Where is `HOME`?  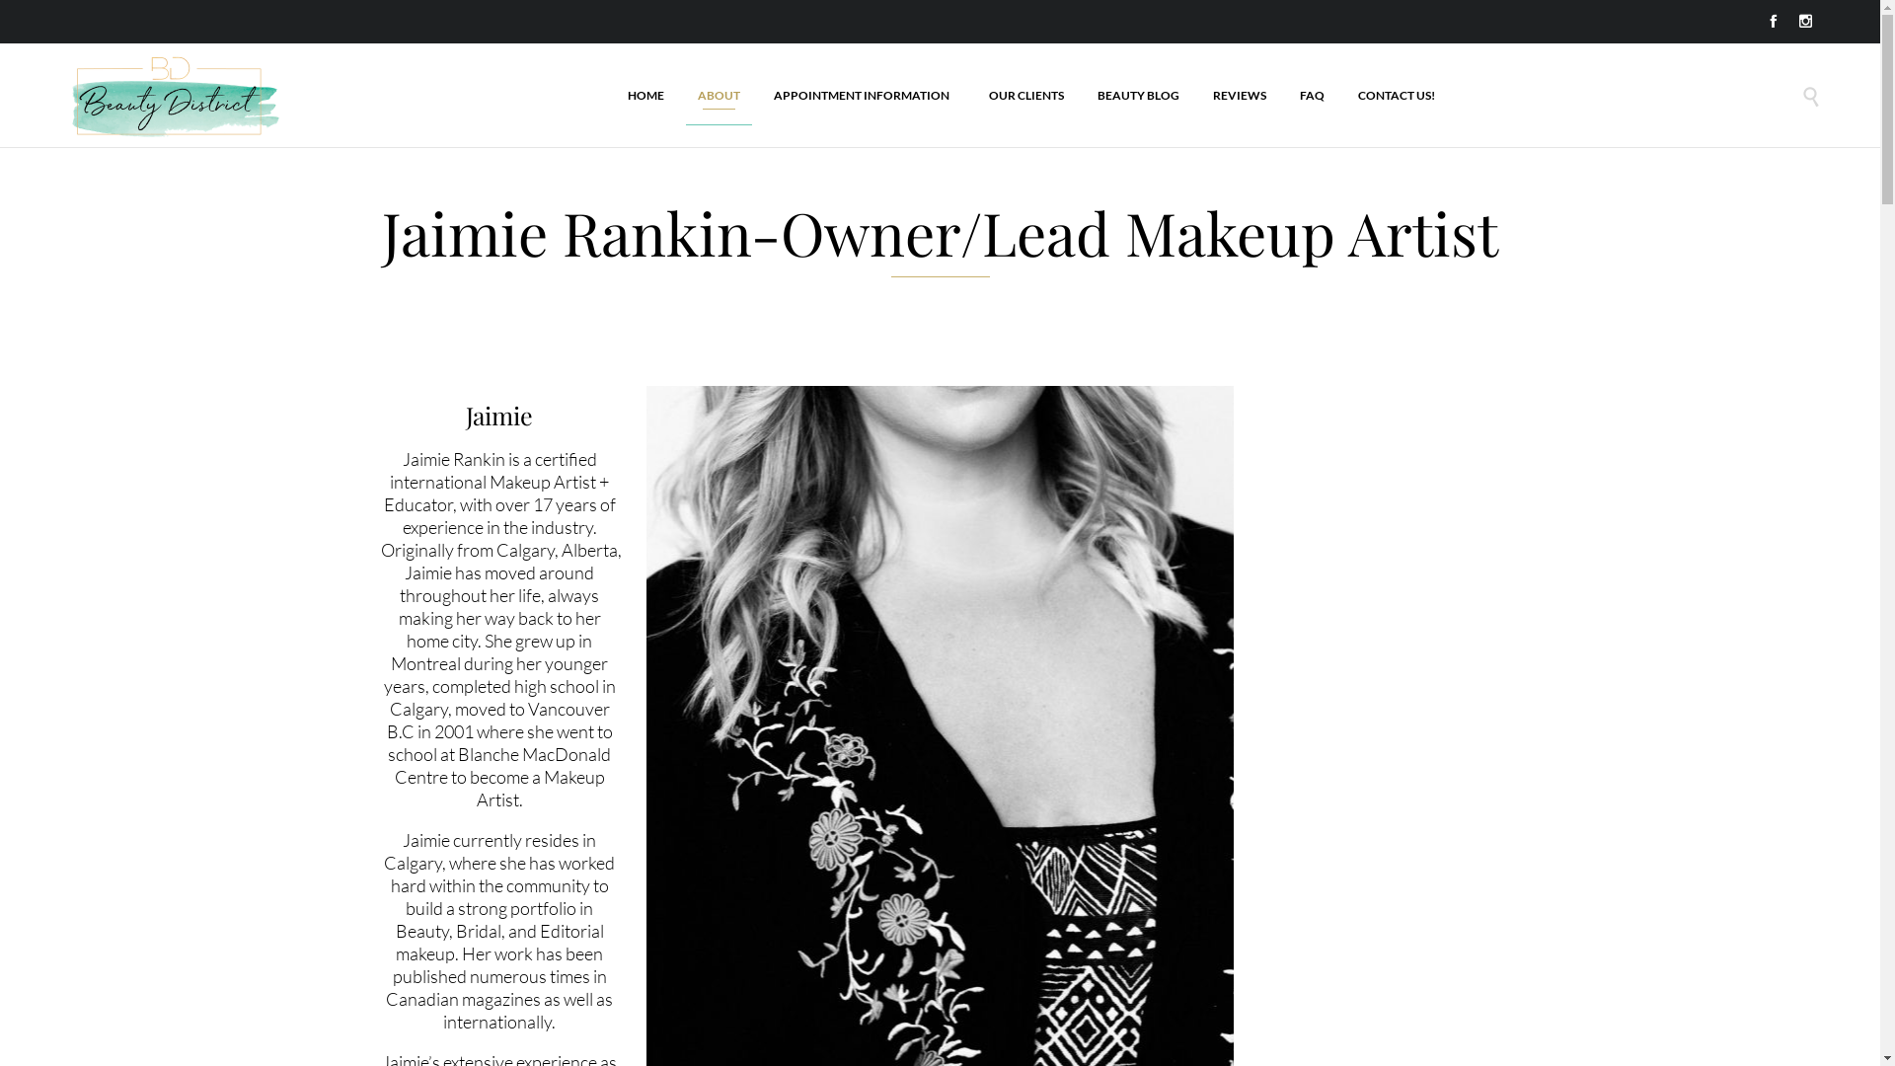 HOME is located at coordinates (645, 96).